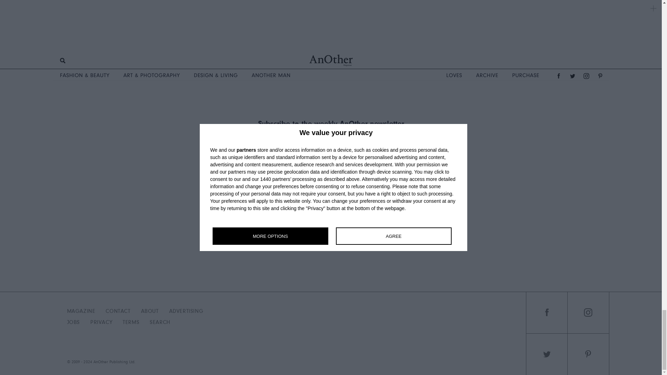 The height and width of the screenshot is (375, 667). I want to click on Subscribe, so click(331, 184).